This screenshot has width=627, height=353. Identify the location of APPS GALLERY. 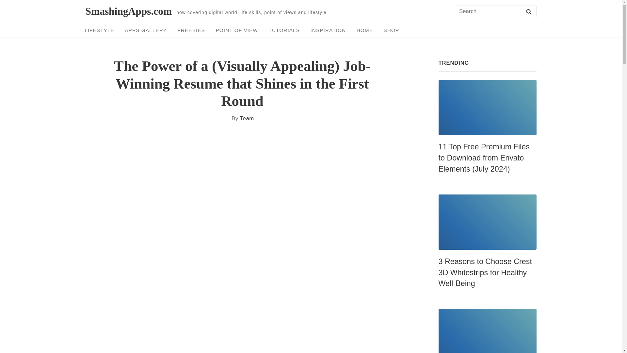
(146, 30).